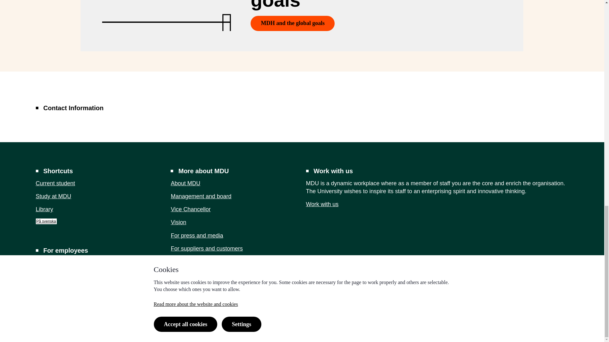 The width and height of the screenshot is (609, 342). What do you see at coordinates (66, 276) in the screenshot?
I see `For visitors` at bounding box center [66, 276].